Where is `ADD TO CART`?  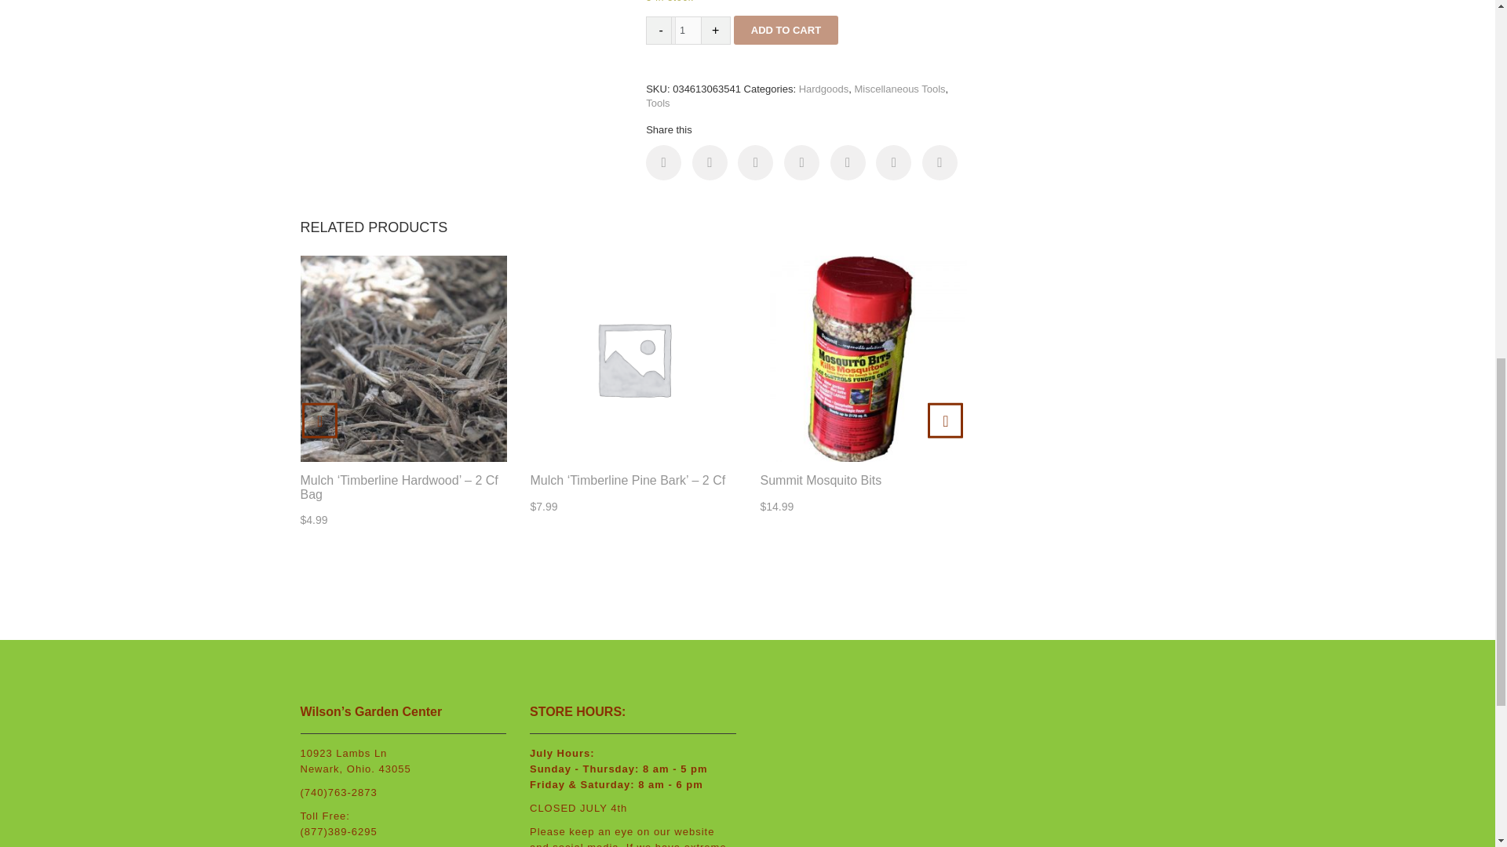 ADD TO CART is located at coordinates (786, 30).